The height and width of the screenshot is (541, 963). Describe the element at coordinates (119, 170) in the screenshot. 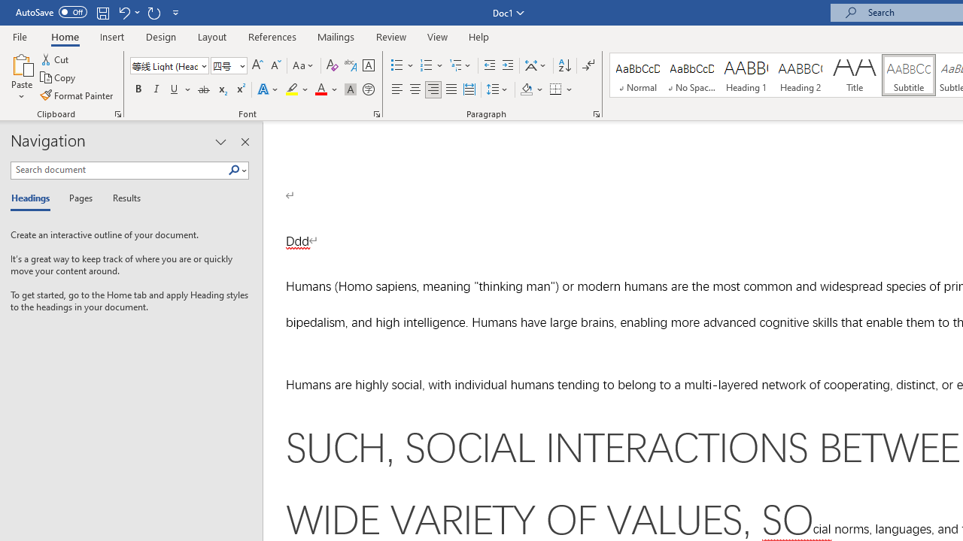

I see `Search document` at that location.